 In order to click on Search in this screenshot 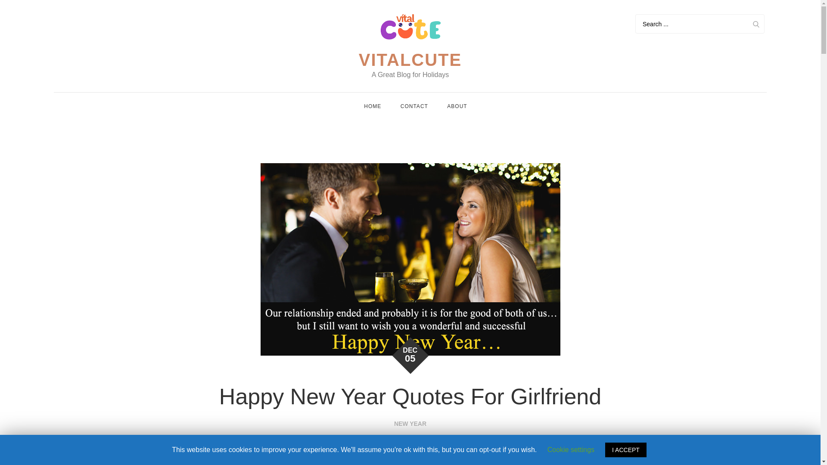, I will do `click(755, 24)`.